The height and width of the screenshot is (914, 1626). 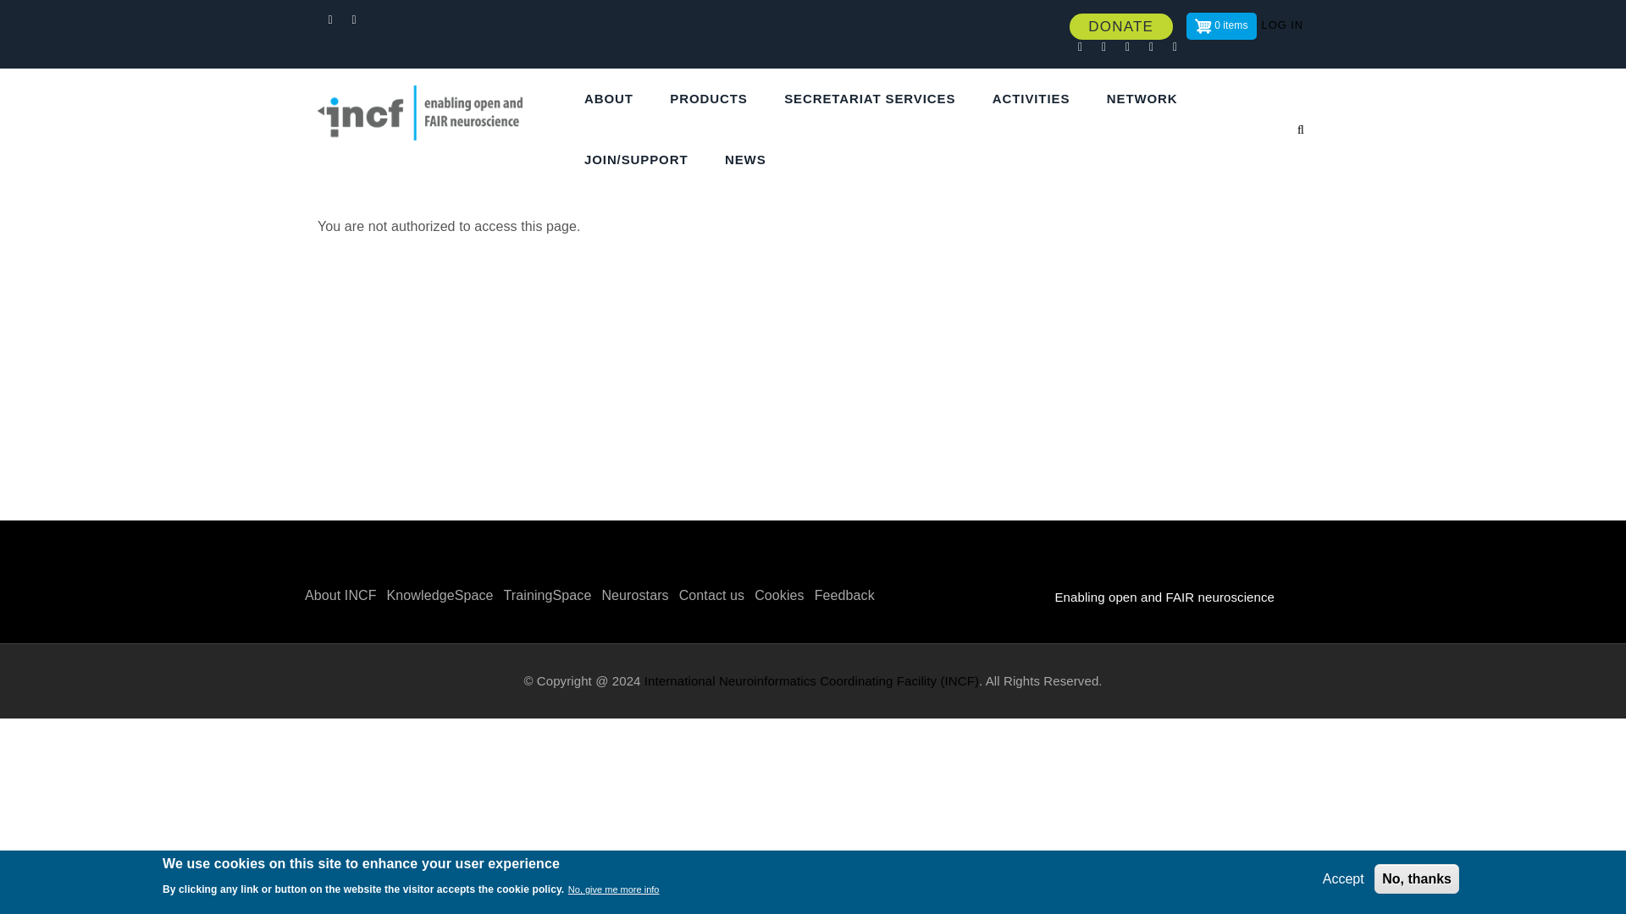 I want to click on SECRETARIAT SERVICES, so click(x=876, y=99).